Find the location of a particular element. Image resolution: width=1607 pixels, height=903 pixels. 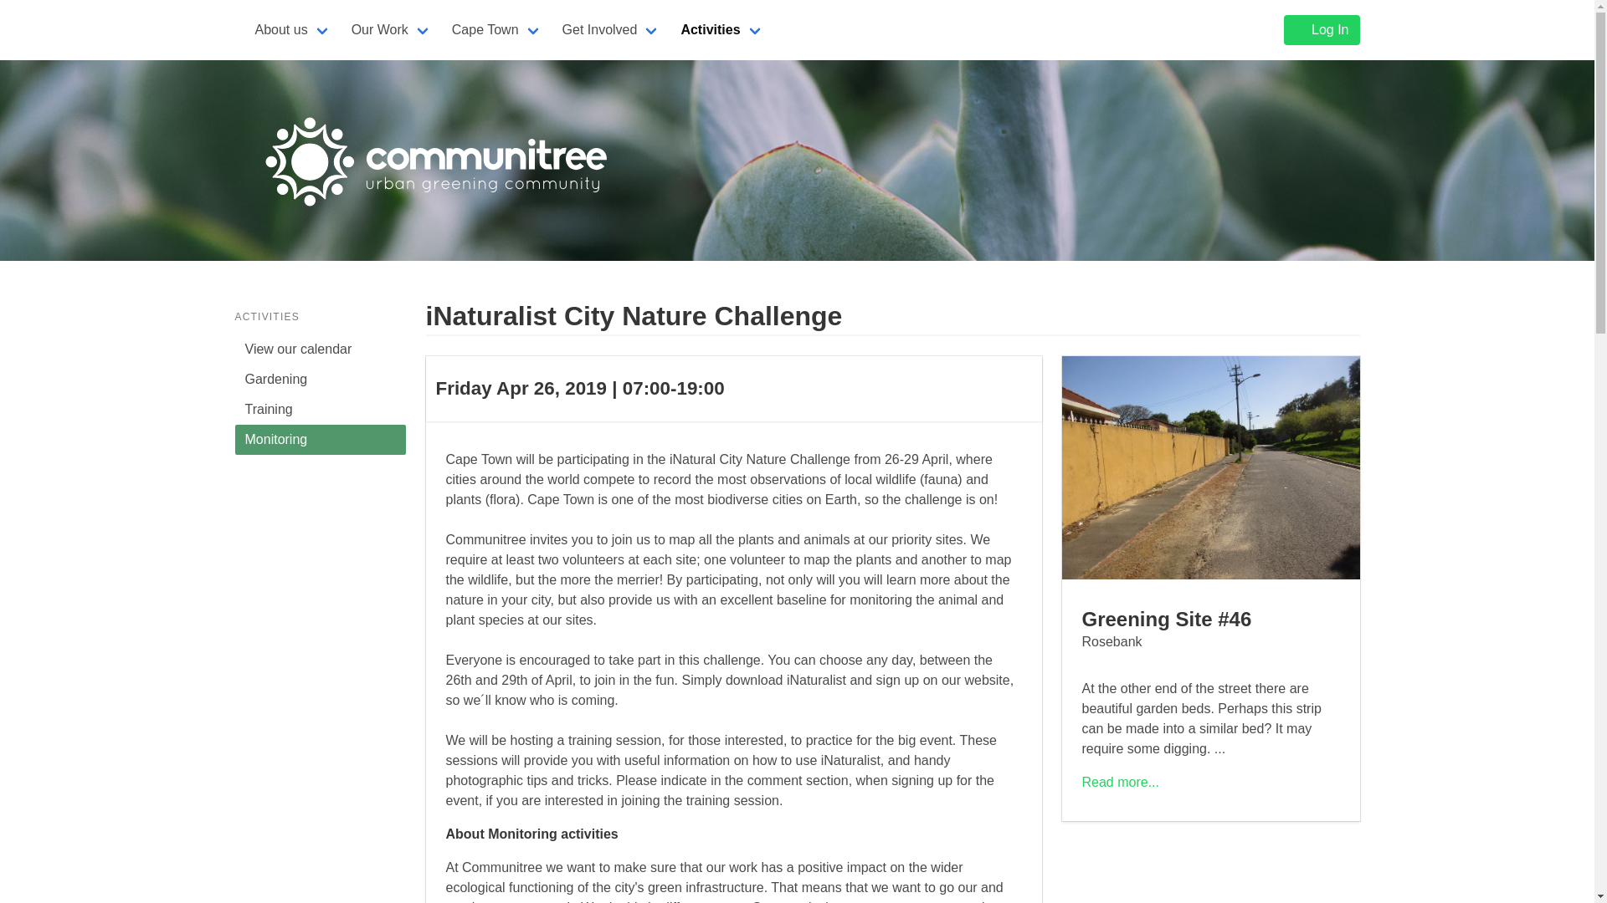

Cape Town is located at coordinates (497, 30).